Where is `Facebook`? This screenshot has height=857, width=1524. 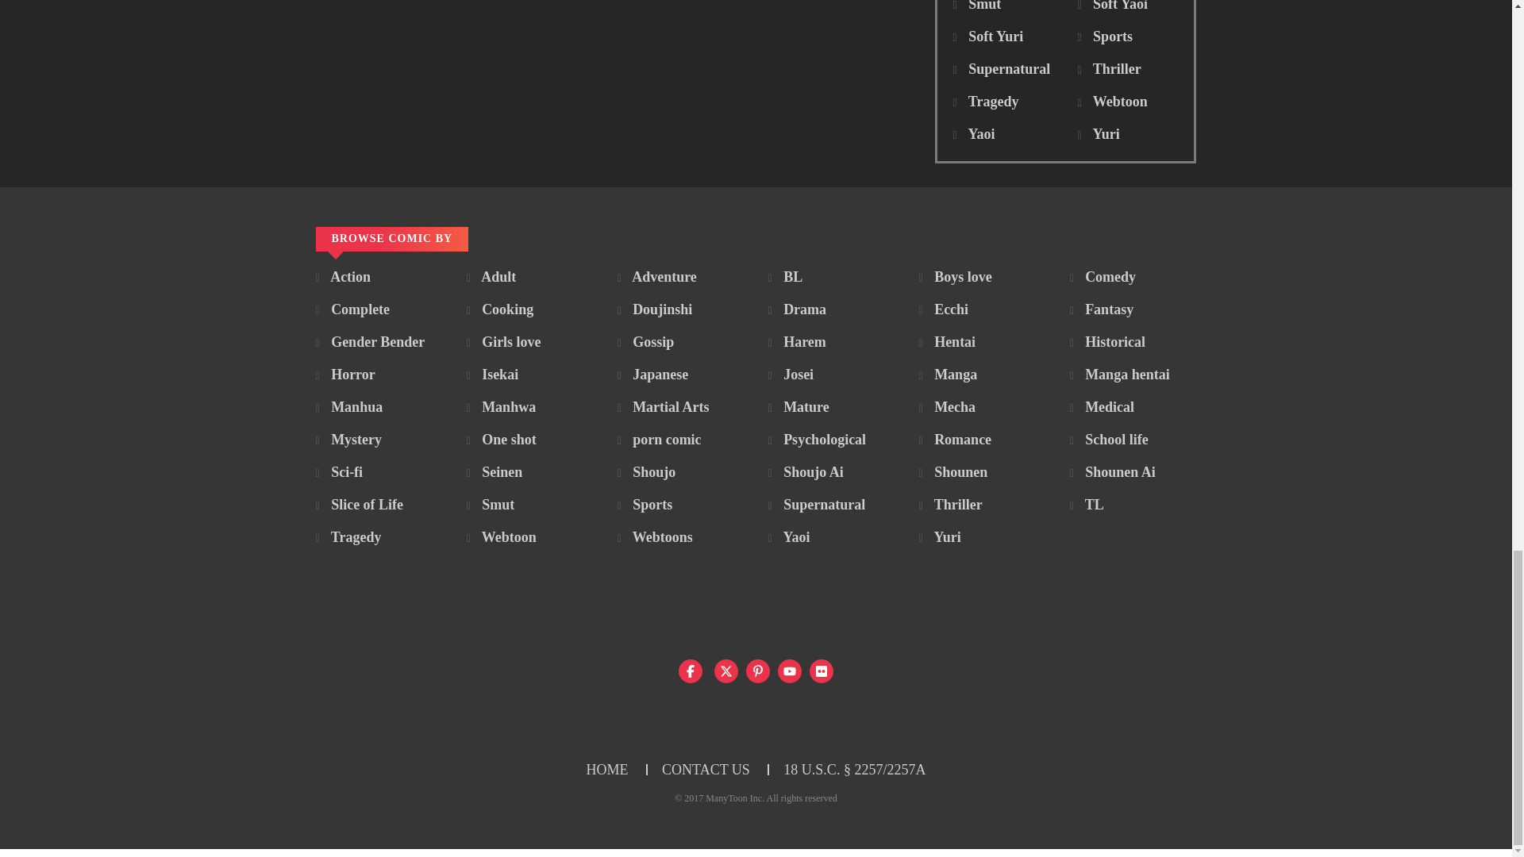 Facebook is located at coordinates (691, 671).